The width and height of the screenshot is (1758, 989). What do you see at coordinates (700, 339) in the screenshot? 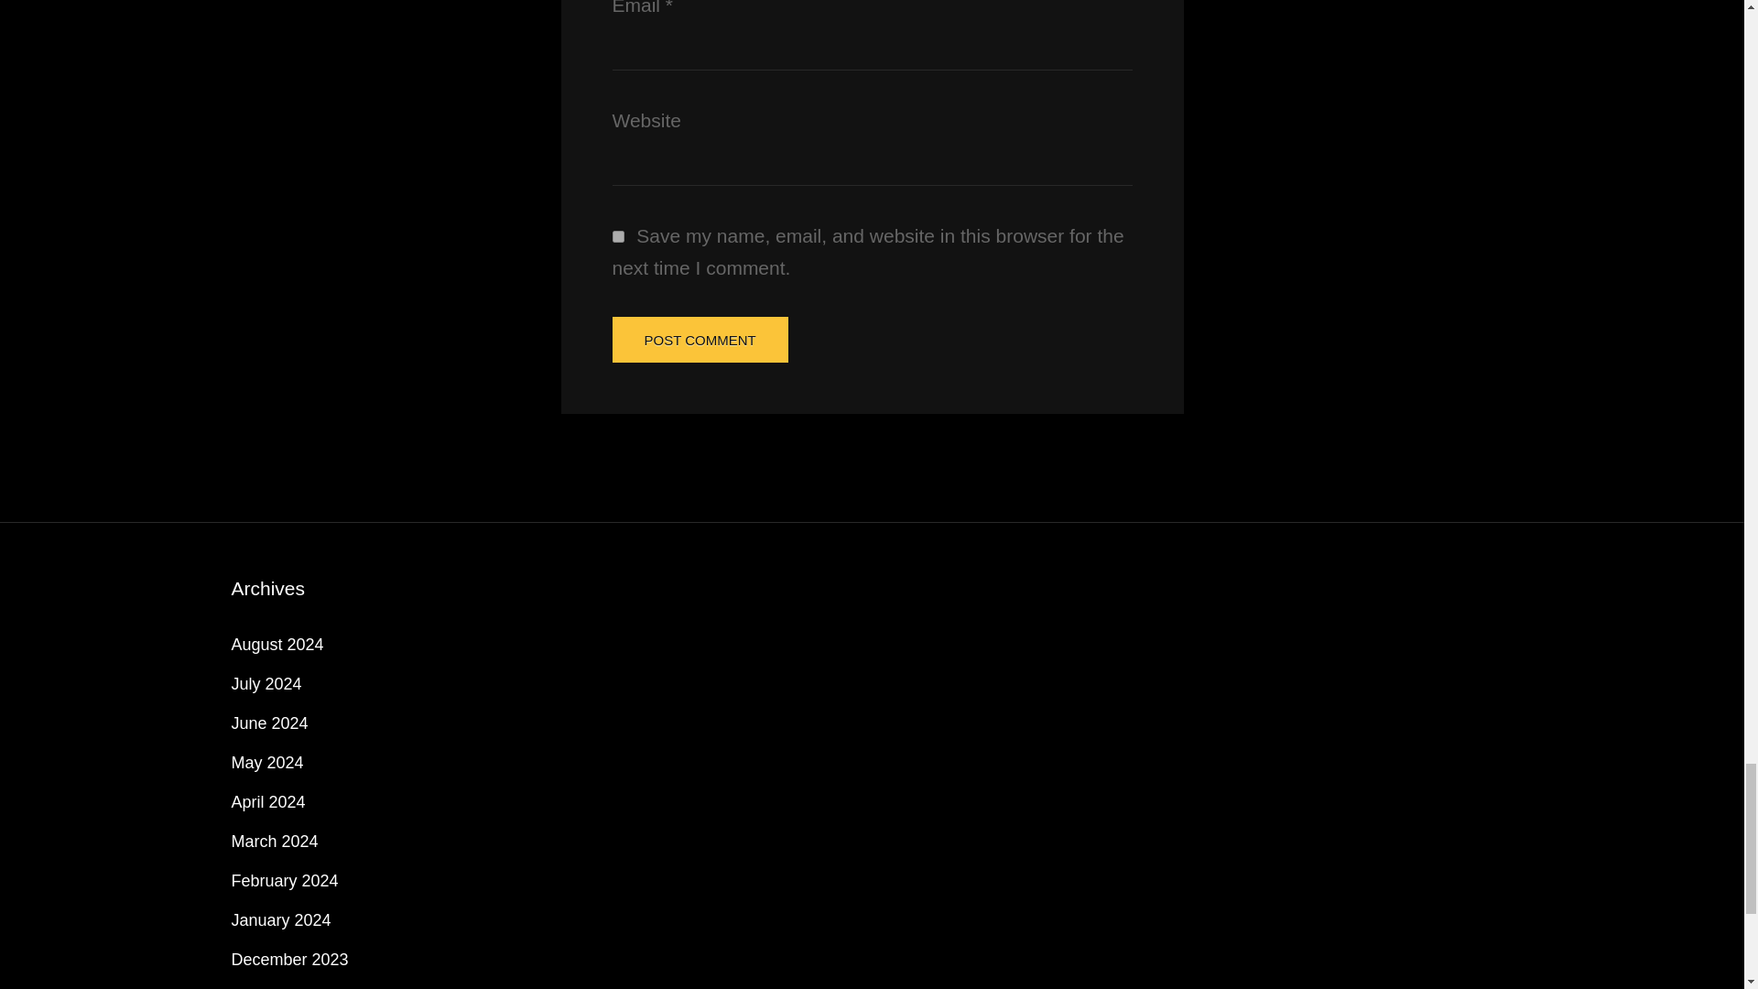
I see `Post Comment` at bounding box center [700, 339].